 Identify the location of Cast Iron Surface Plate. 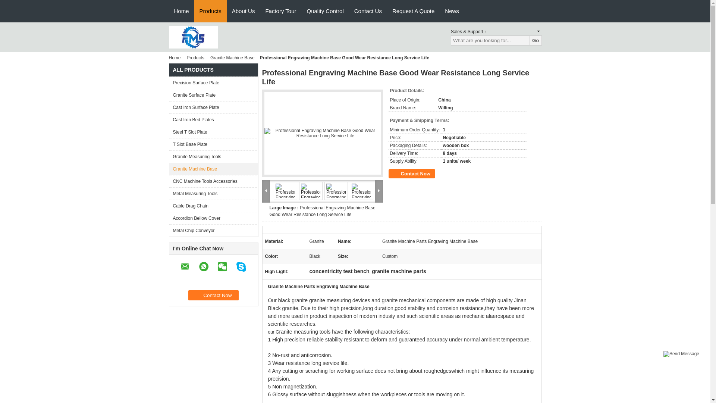
(213, 107).